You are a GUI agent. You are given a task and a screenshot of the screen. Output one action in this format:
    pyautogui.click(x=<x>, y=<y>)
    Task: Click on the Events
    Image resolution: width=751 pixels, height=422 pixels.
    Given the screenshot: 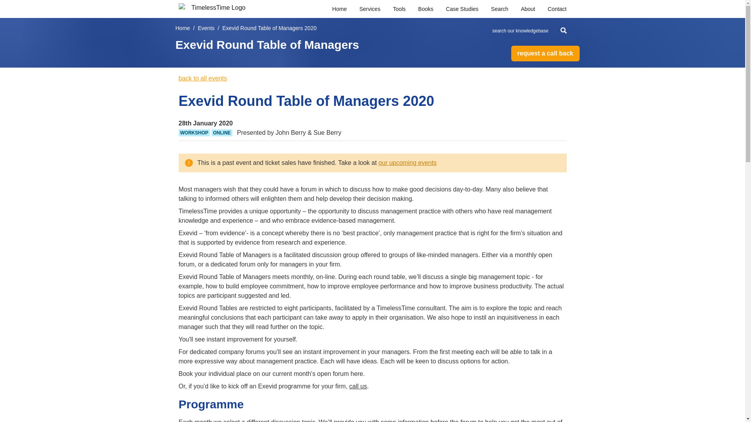 What is the action you would take?
    pyautogui.click(x=207, y=28)
    